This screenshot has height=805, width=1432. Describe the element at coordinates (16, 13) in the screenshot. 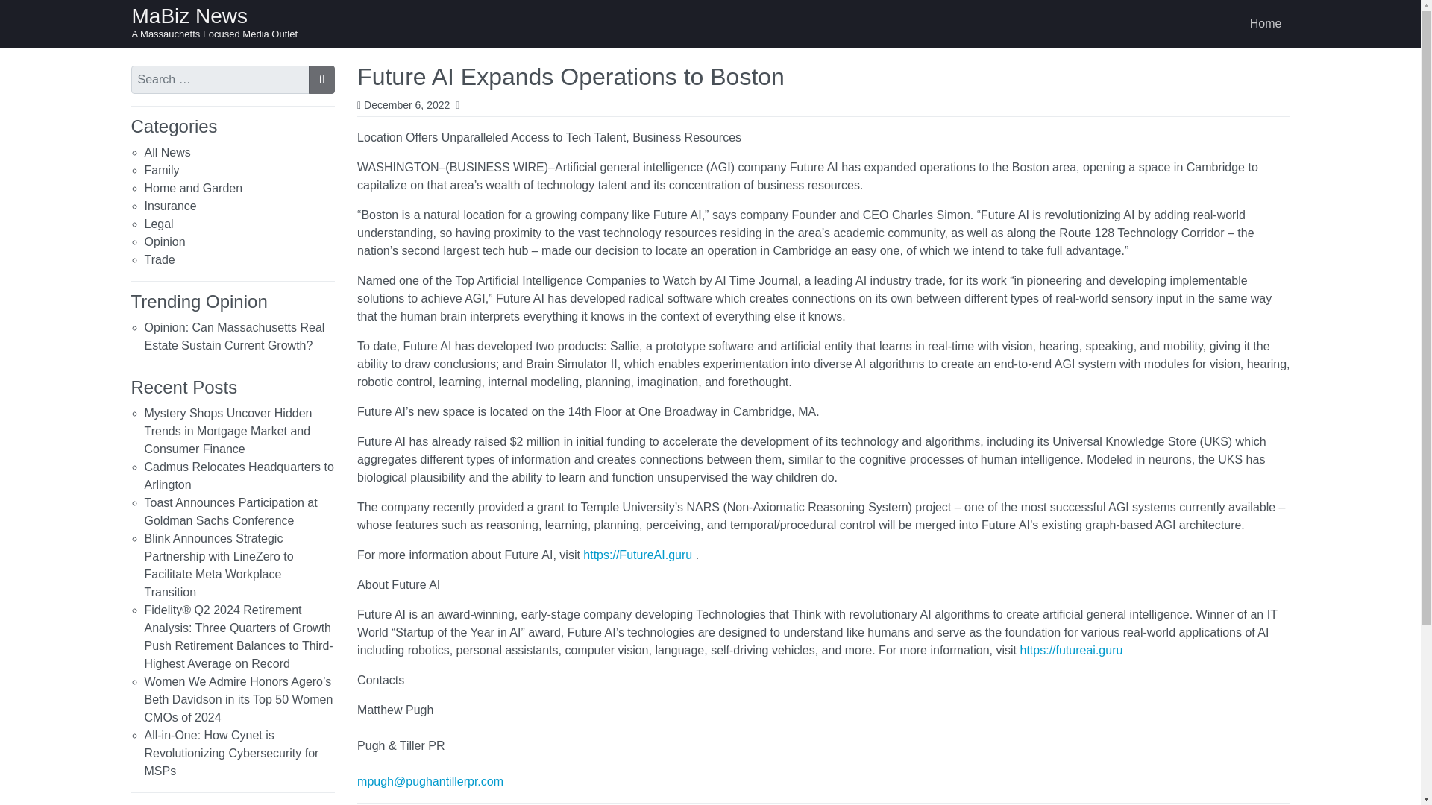

I see `Skip to content` at that location.